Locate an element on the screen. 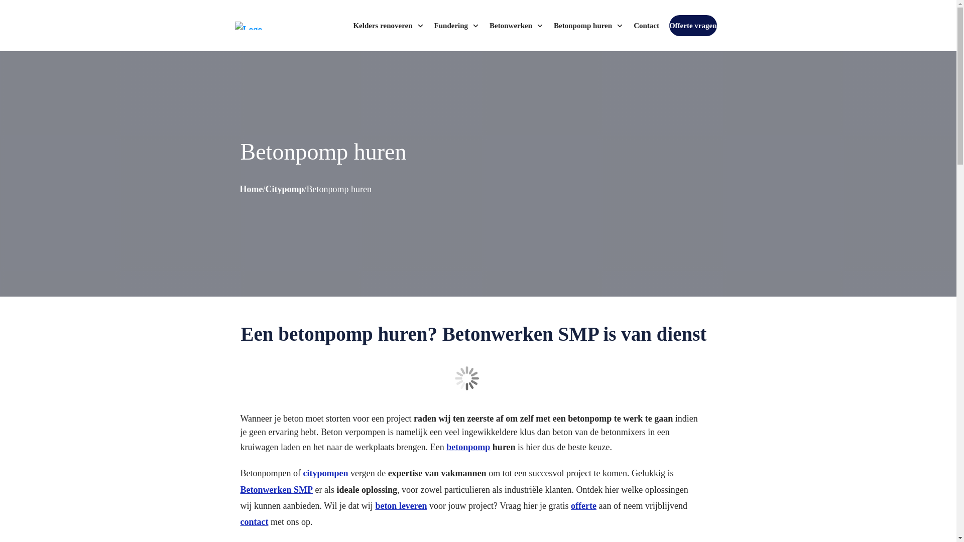 The height and width of the screenshot is (542, 964). offerte is located at coordinates (583, 506).